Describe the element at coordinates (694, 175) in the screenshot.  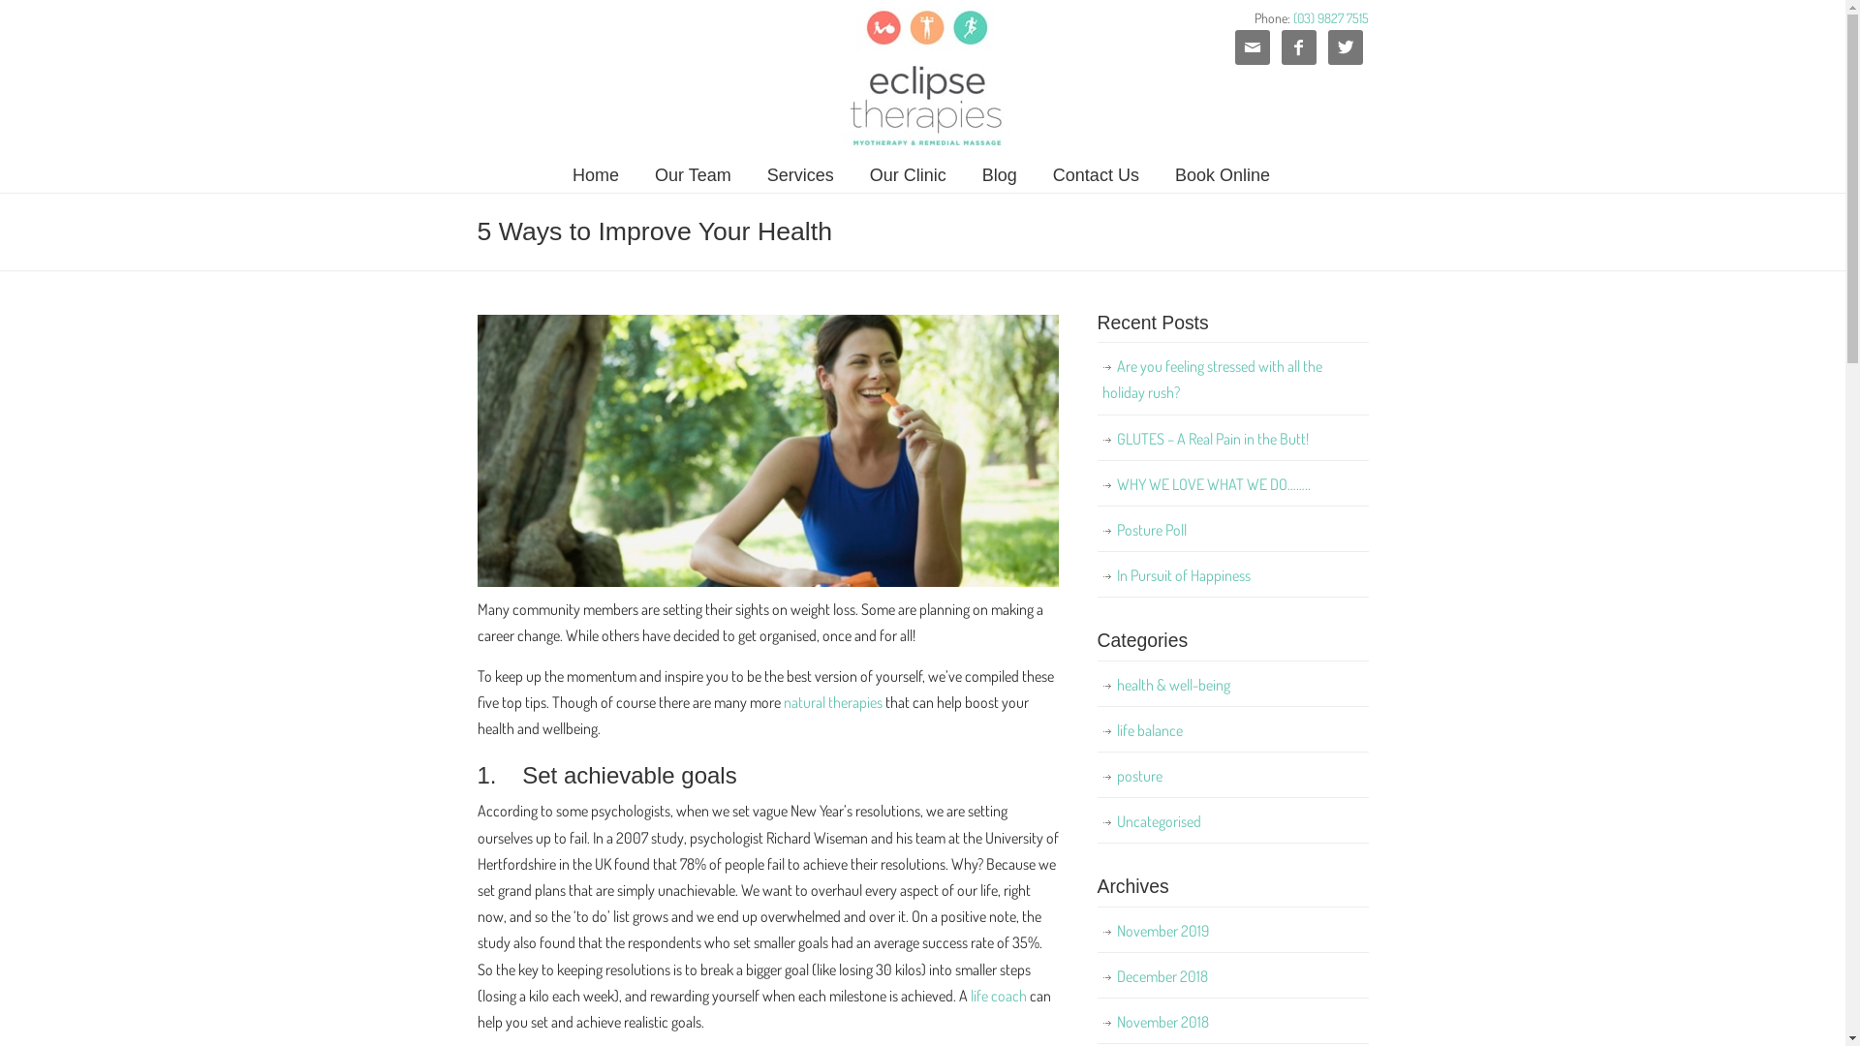
I see `Our Team` at that location.